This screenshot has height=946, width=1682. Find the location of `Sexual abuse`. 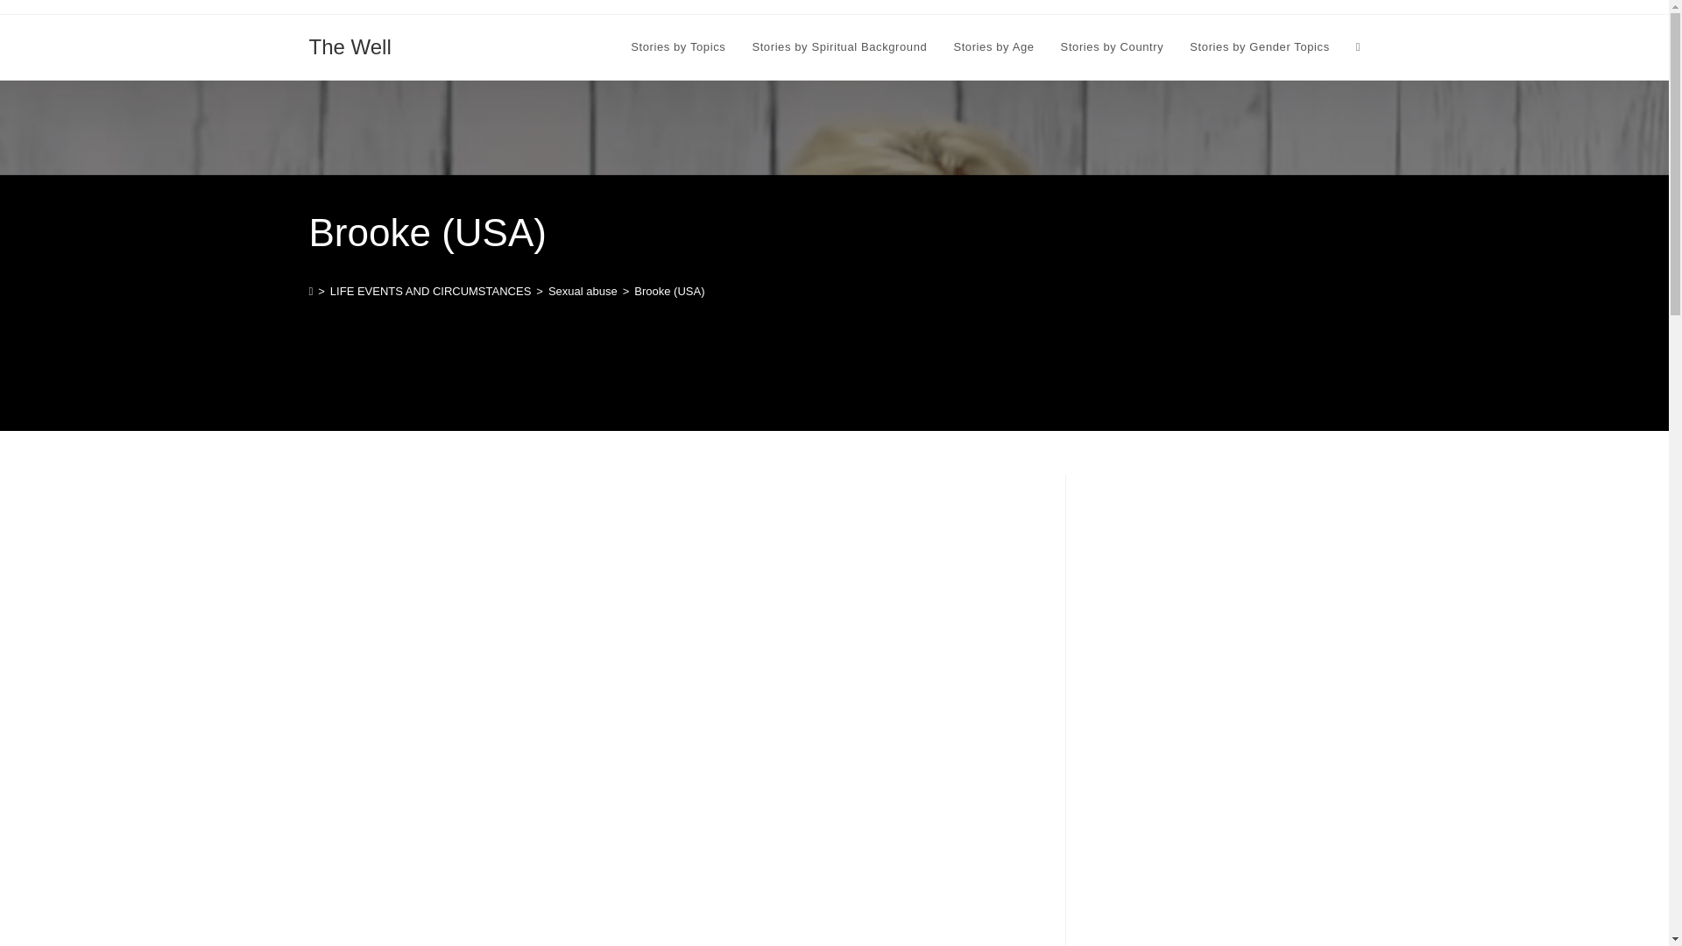

Sexual abuse is located at coordinates (582, 291).